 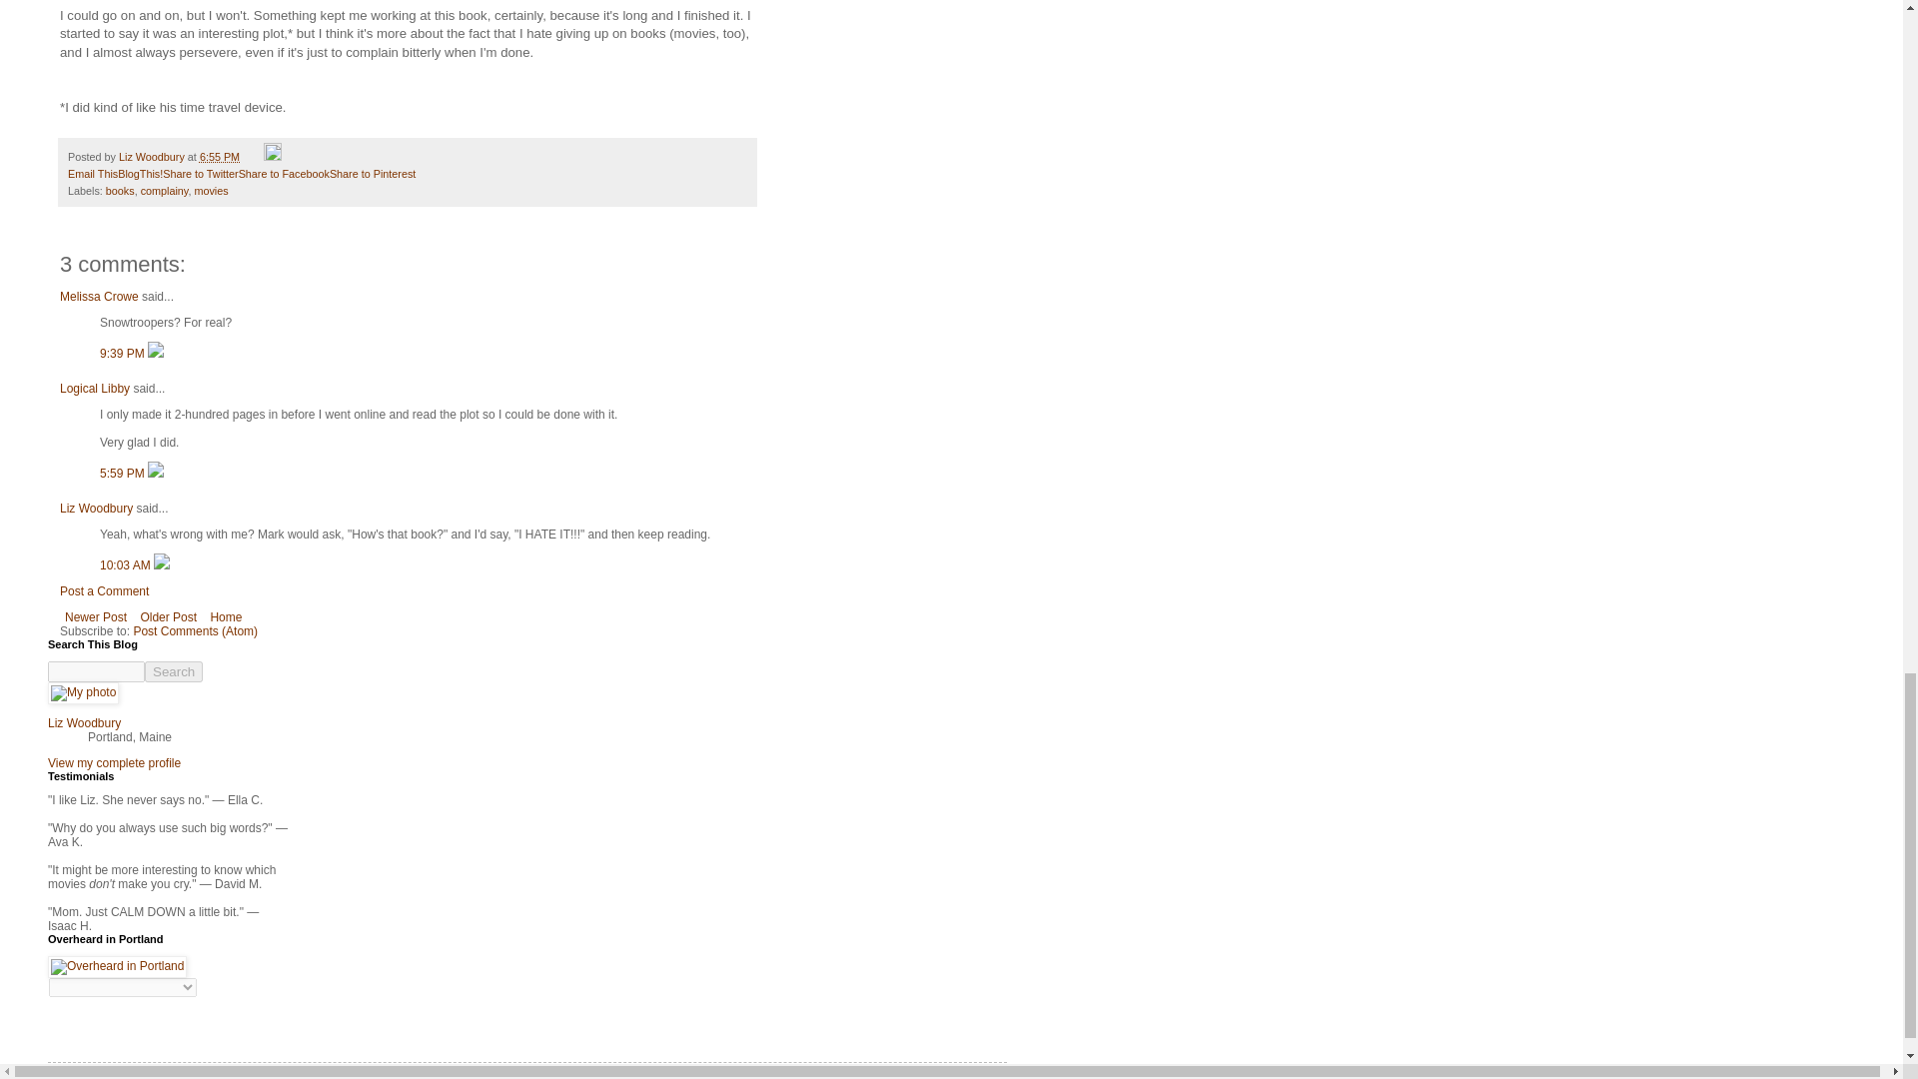 I want to click on Melissa Crowe, so click(x=98, y=296).